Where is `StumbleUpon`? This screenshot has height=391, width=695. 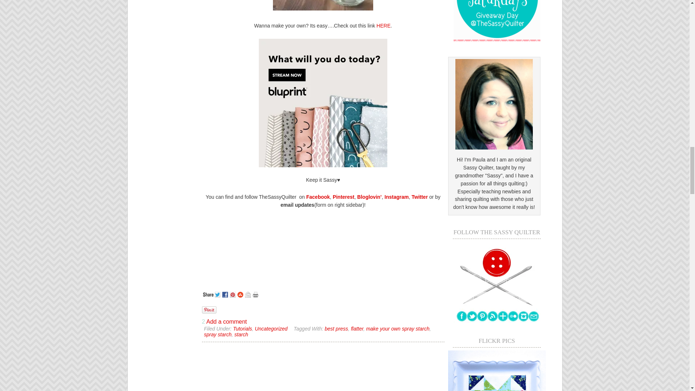
StumbleUpon is located at coordinates (241, 293).